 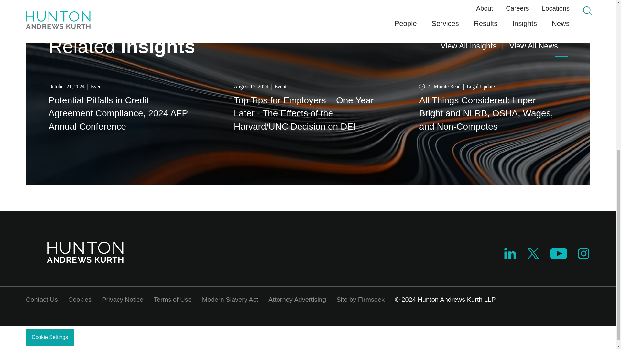 What do you see at coordinates (583, 253) in the screenshot?
I see `Instagram` at bounding box center [583, 253].